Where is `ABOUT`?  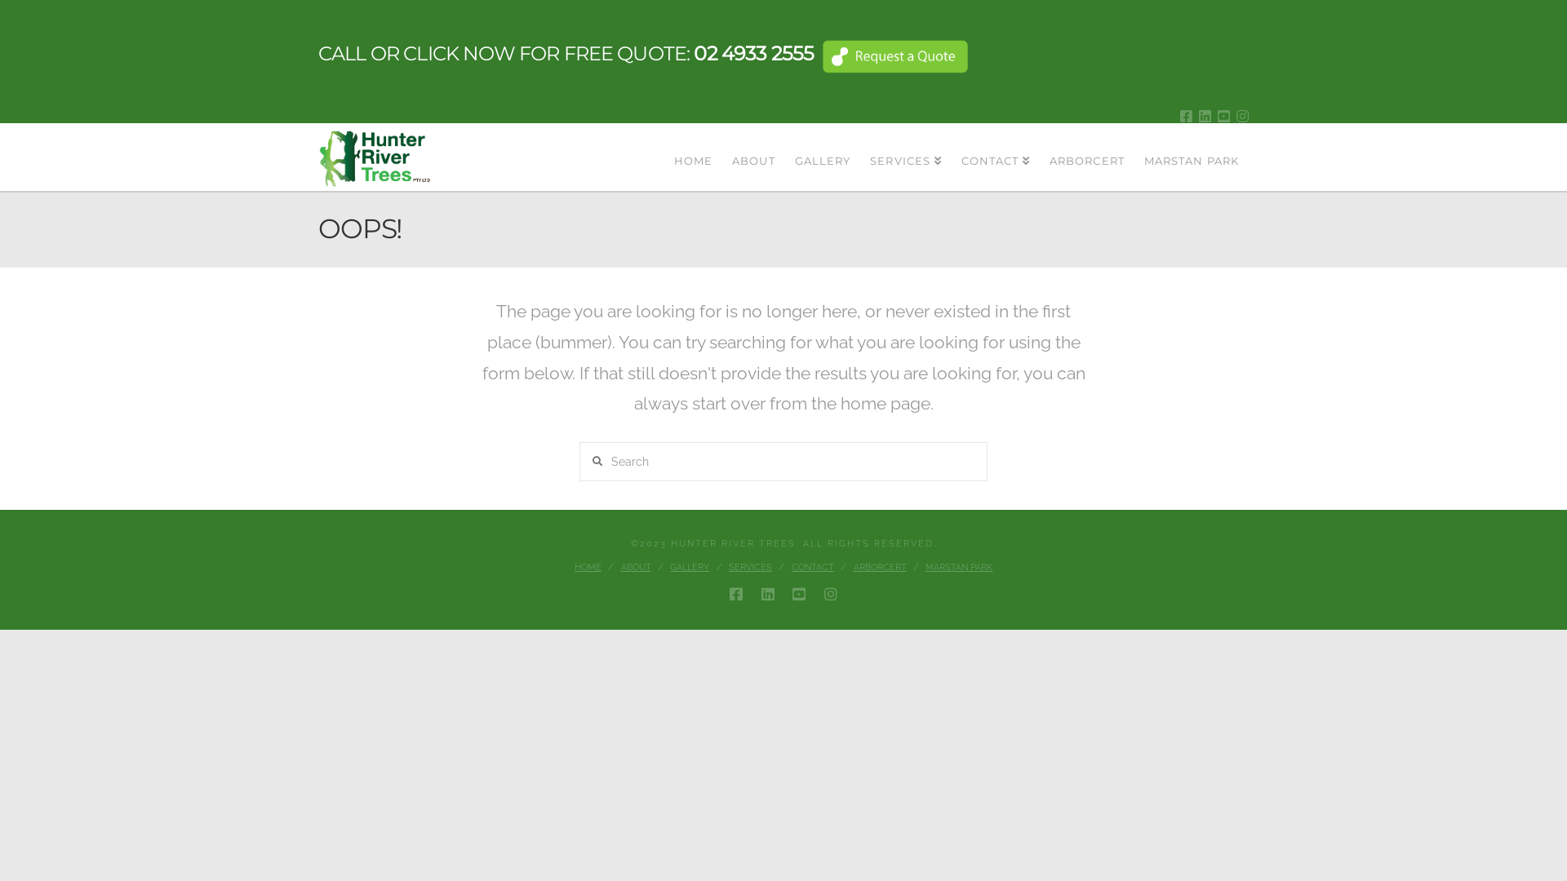 ABOUT is located at coordinates (635, 568).